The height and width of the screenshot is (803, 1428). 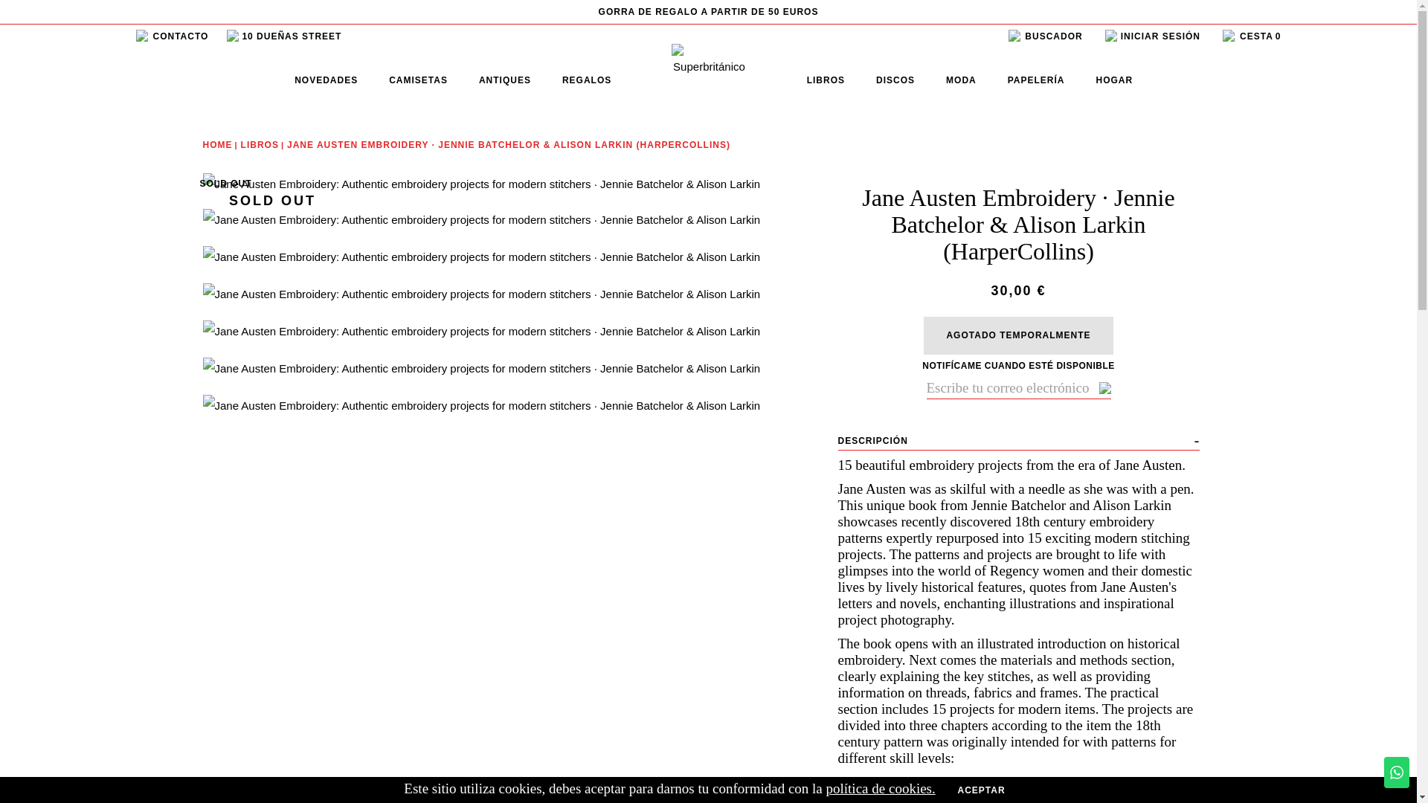 I want to click on Cesta, so click(x=1251, y=36).